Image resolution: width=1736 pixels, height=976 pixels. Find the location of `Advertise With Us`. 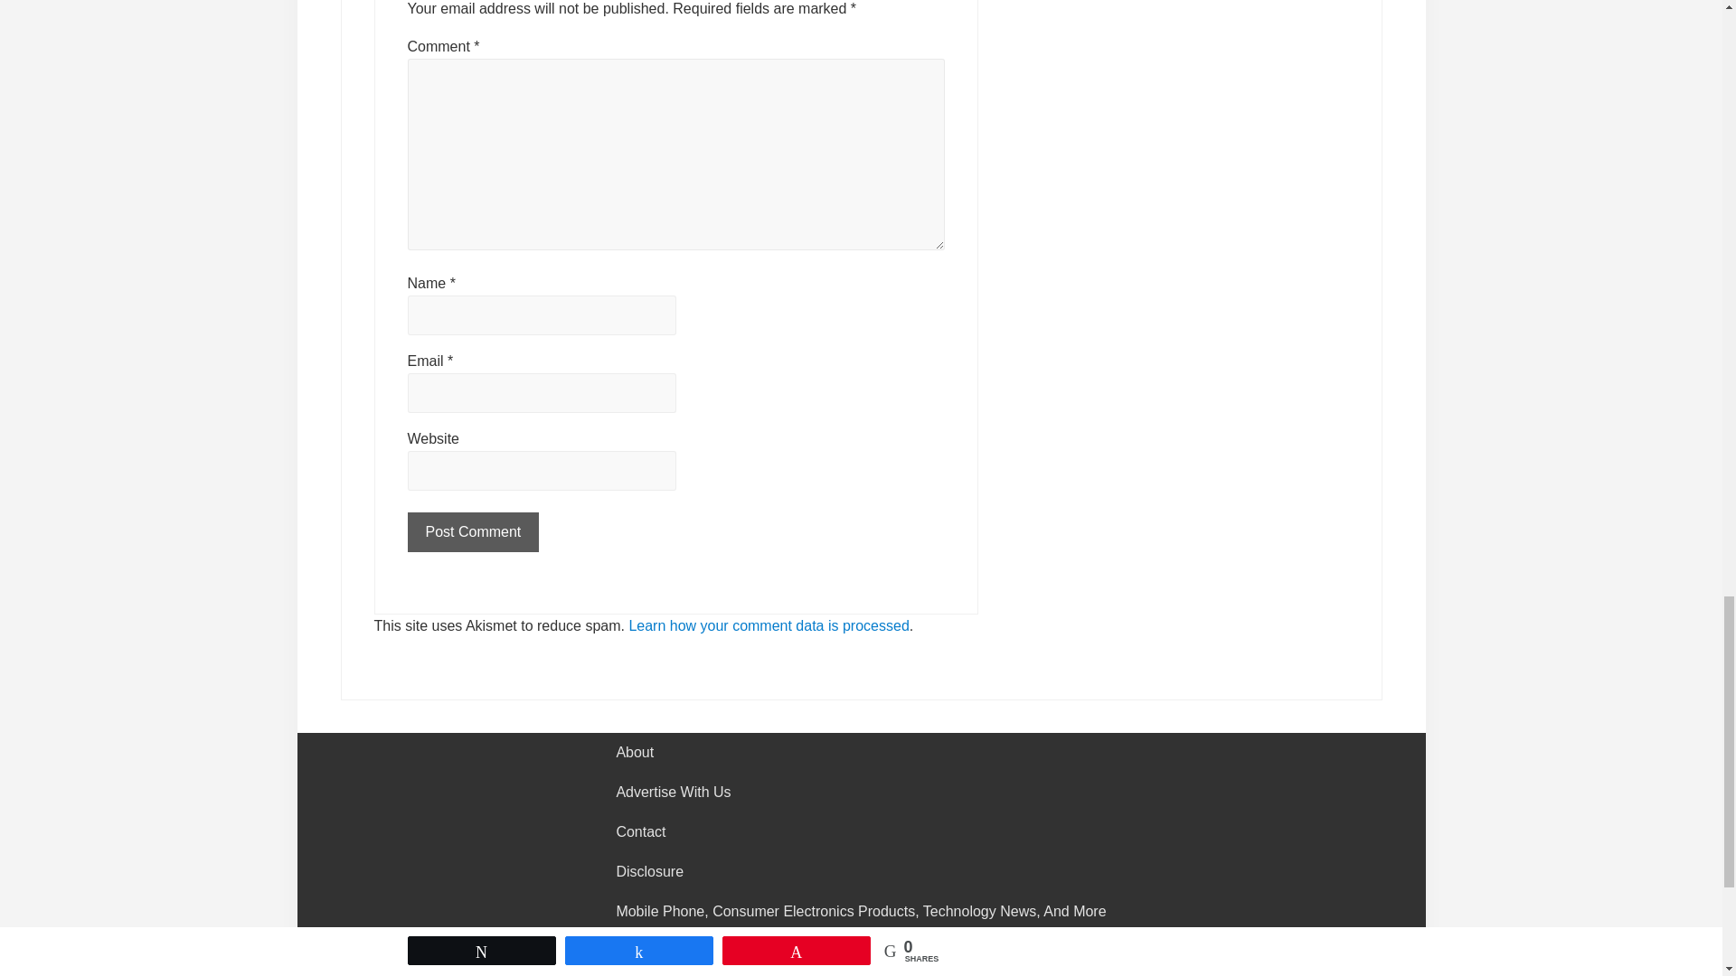

Advertise With Us is located at coordinates (860, 792).